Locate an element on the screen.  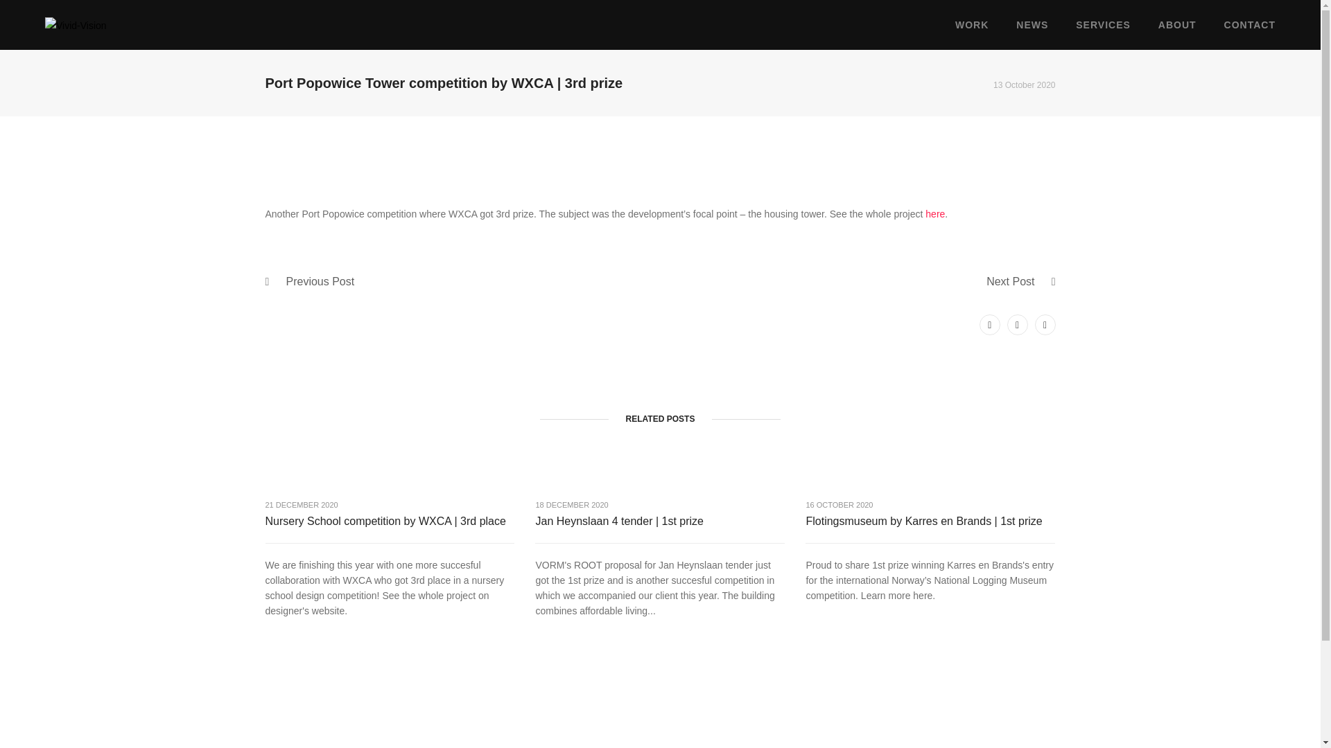
Next Post is located at coordinates (1009, 281).